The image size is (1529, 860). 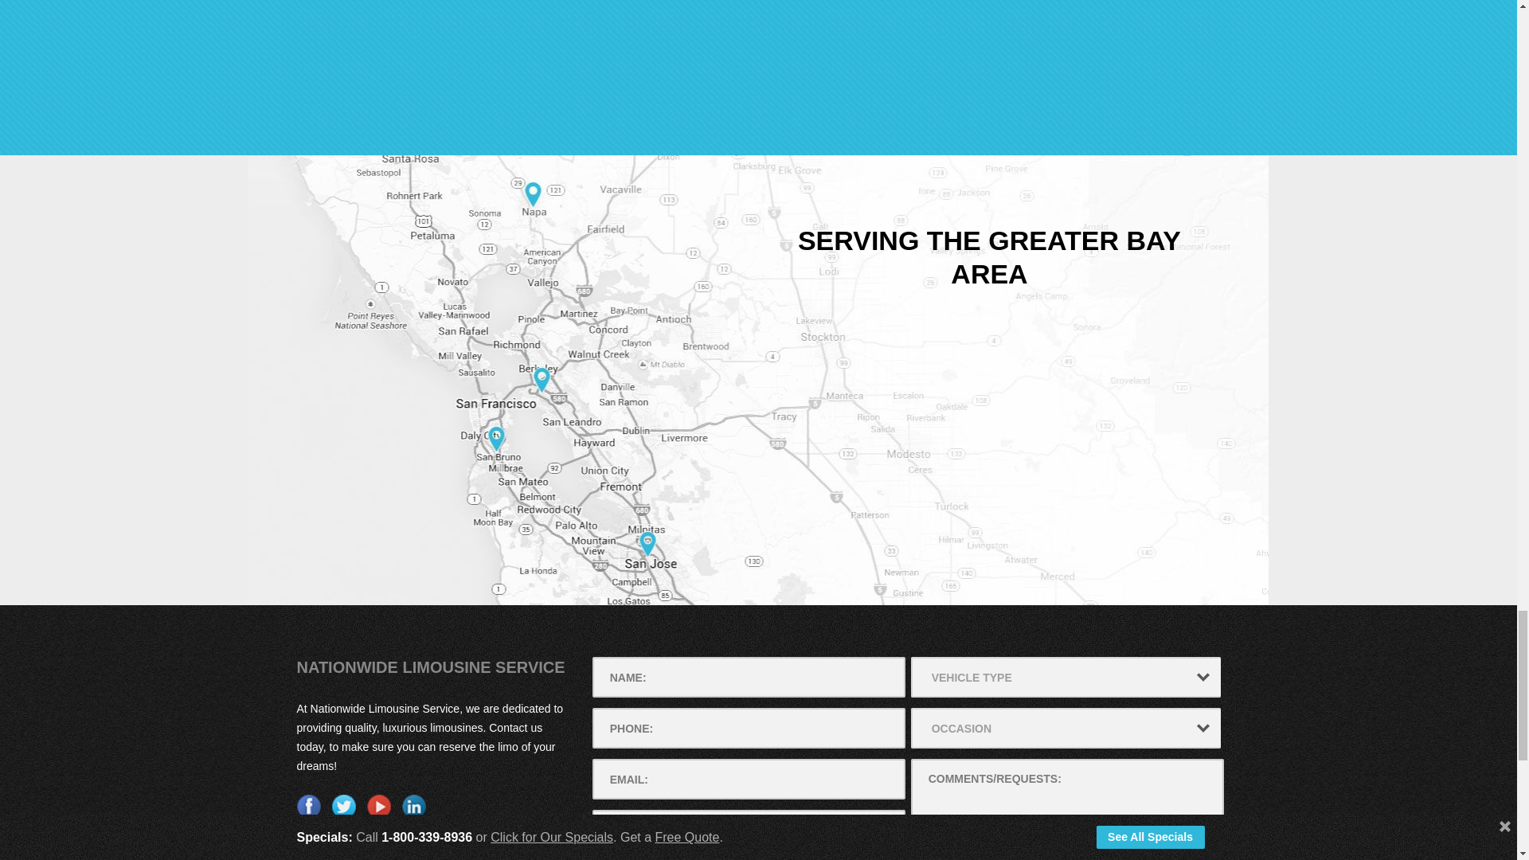 I want to click on Follow us on Facebook, so click(x=307, y=806).